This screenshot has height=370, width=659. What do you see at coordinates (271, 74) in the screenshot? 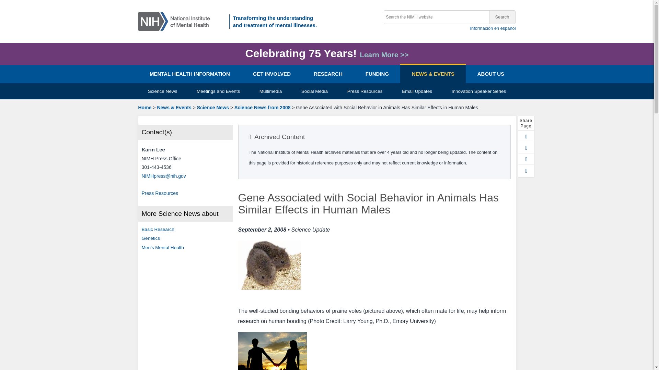
I see `GET INVOLVED` at bounding box center [271, 74].